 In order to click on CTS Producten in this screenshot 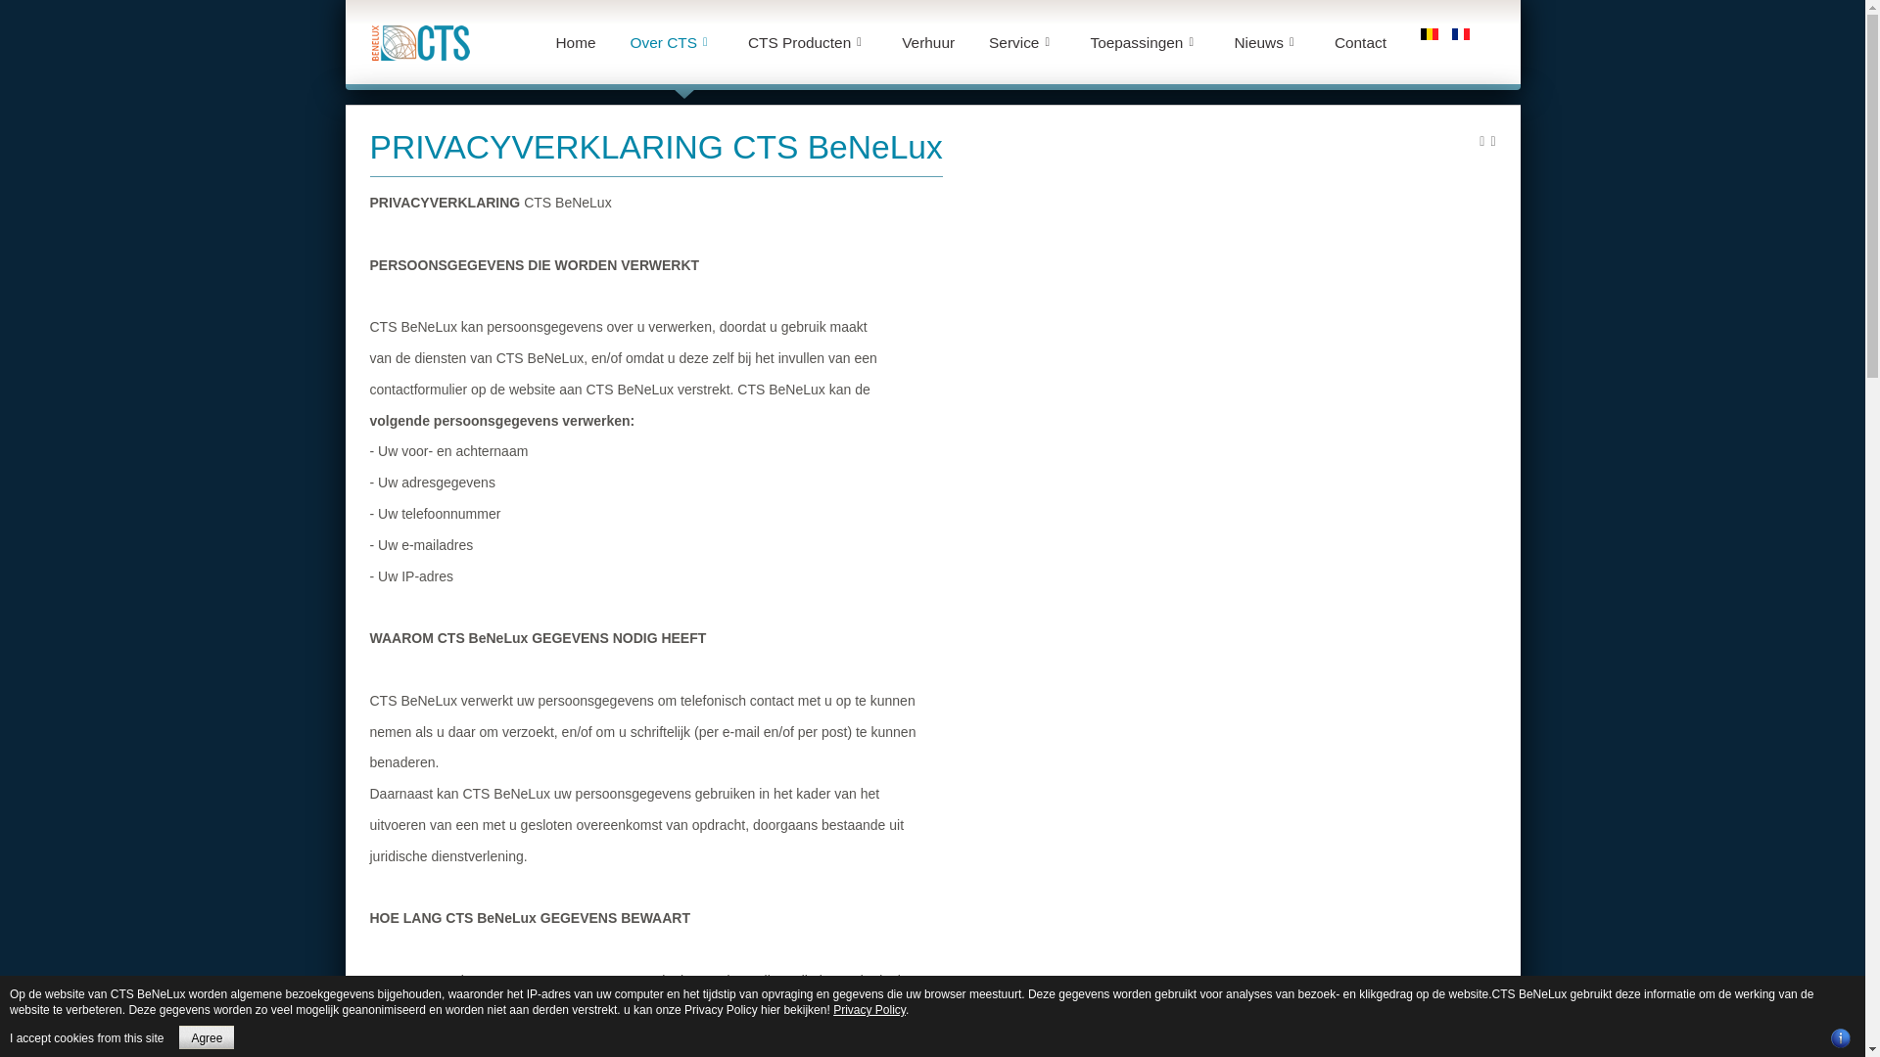, I will do `click(808, 42)`.